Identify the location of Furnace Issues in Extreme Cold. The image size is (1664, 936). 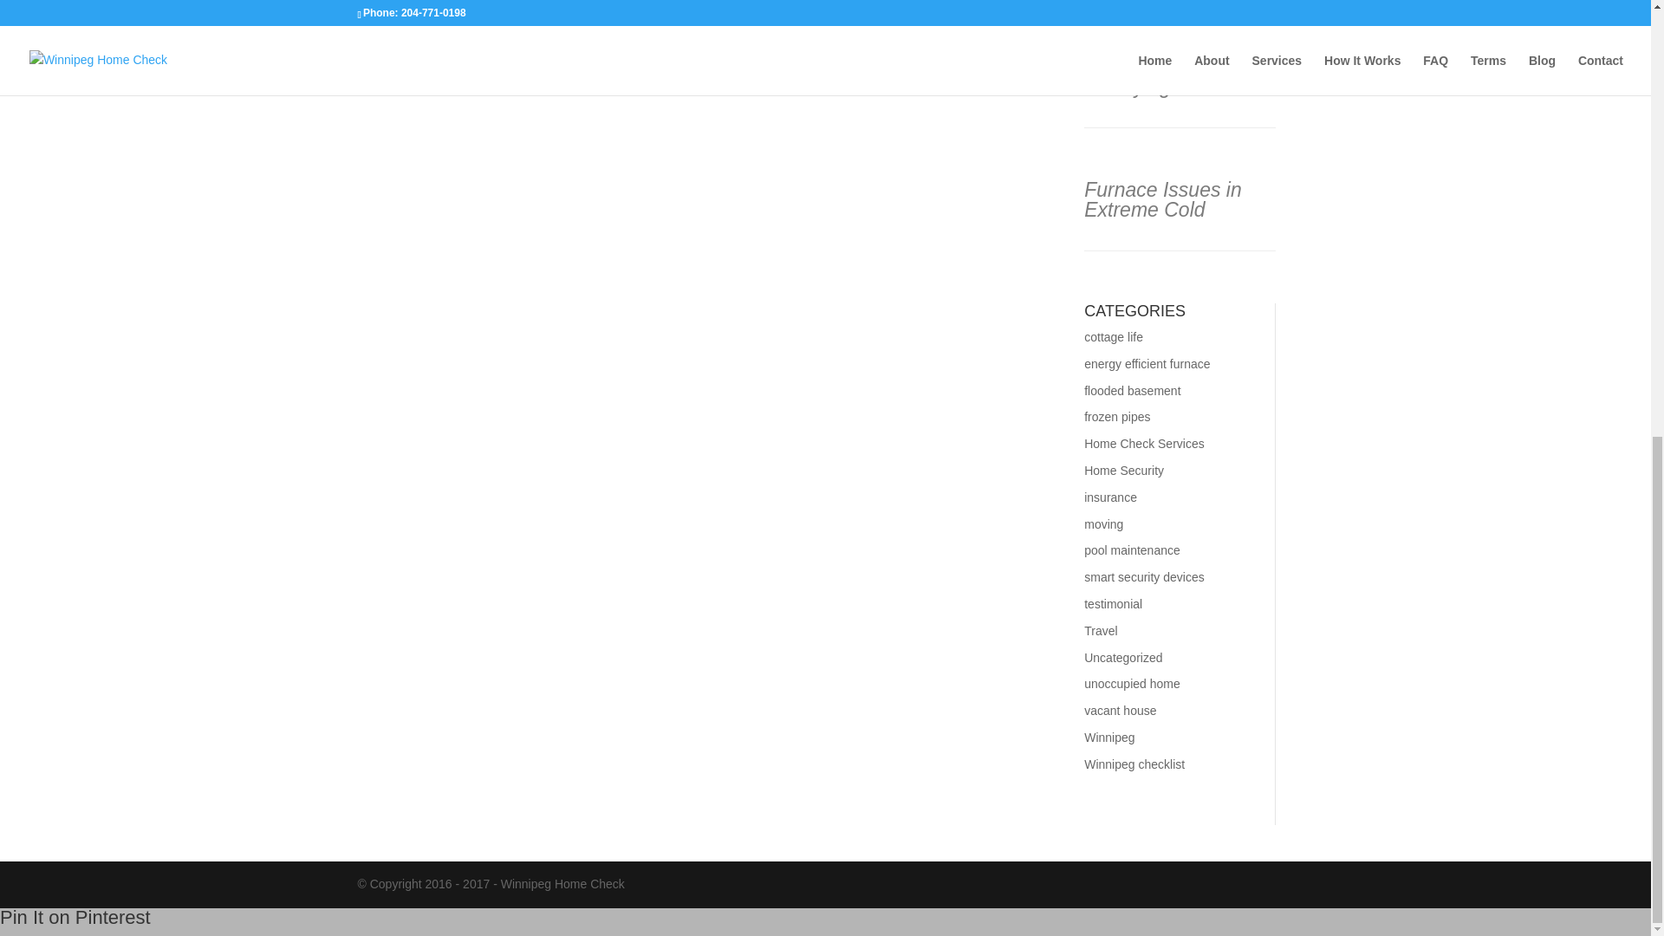
(1163, 199).